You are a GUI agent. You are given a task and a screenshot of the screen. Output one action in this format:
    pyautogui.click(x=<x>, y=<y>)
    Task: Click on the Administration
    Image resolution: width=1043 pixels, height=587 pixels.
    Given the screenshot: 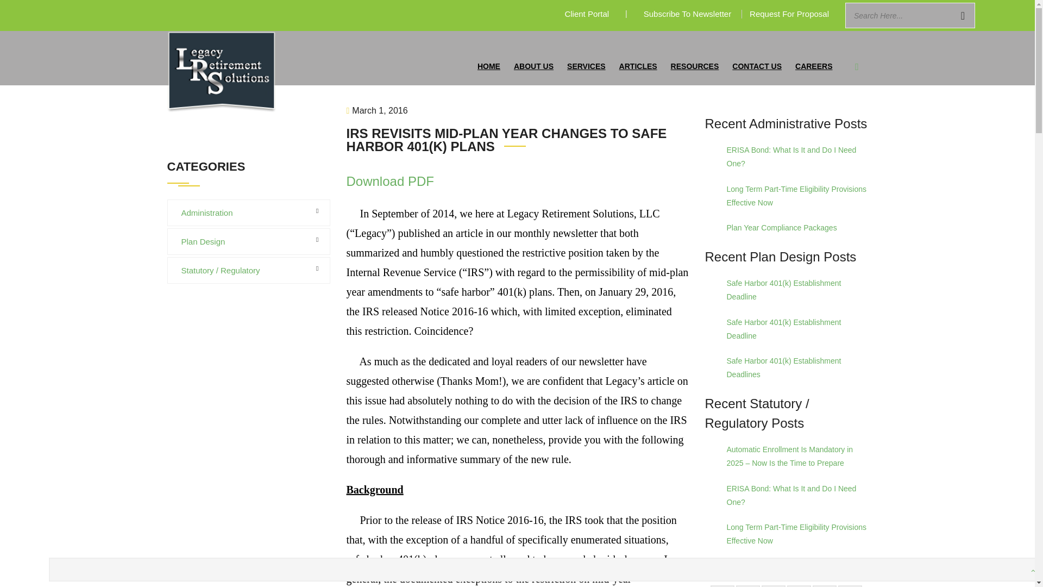 What is the action you would take?
    pyautogui.click(x=265, y=48)
    